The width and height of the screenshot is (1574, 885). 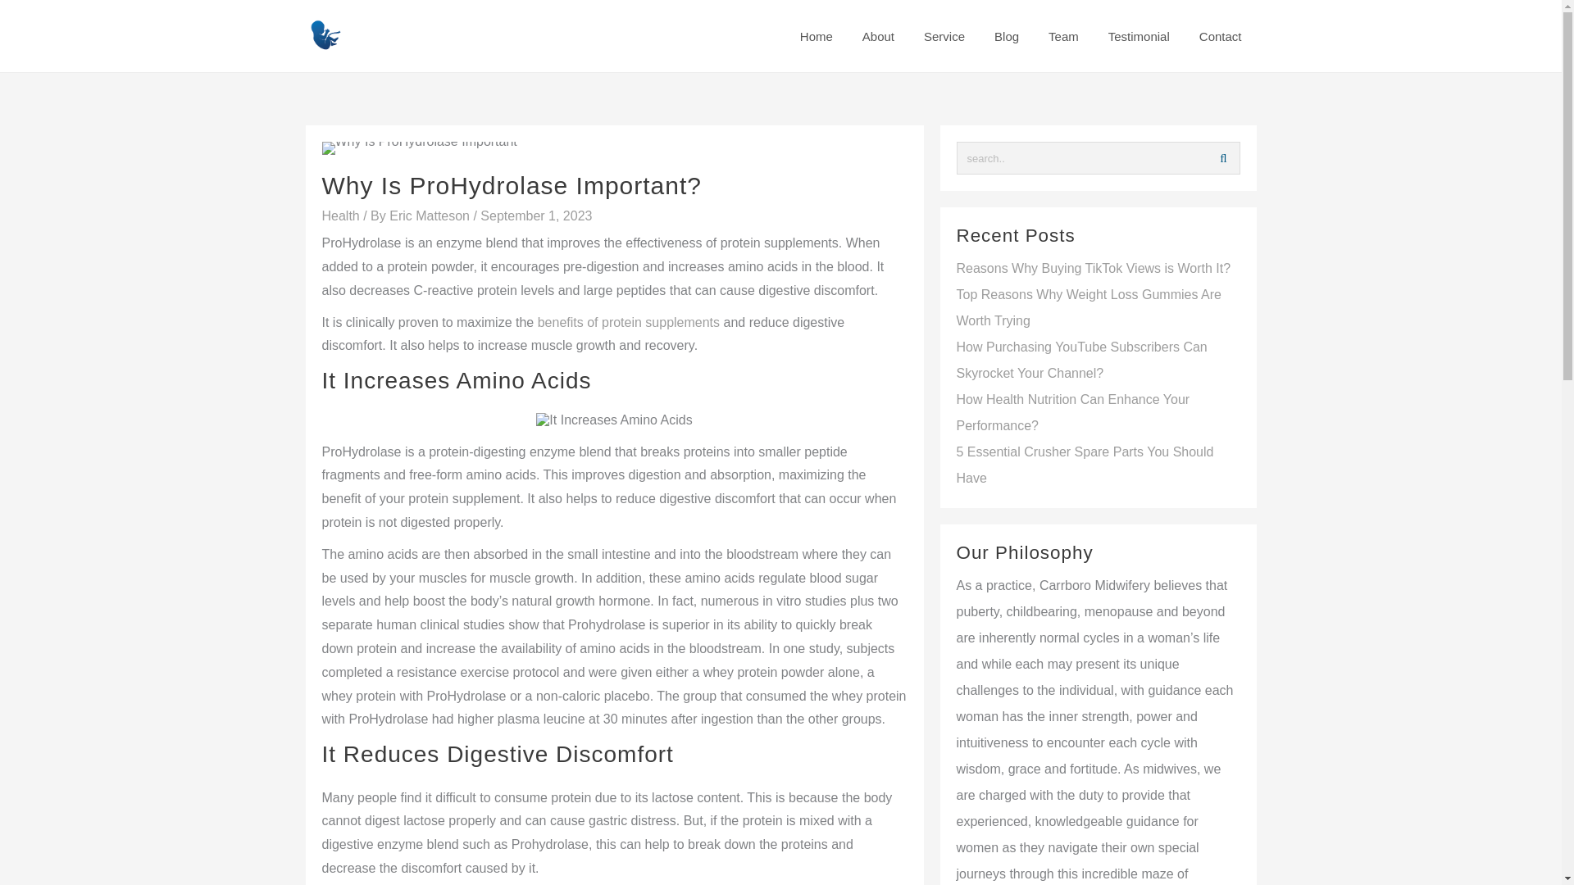 What do you see at coordinates (944, 36) in the screenshot?
I see `Service` at bounding box center [944, 36].